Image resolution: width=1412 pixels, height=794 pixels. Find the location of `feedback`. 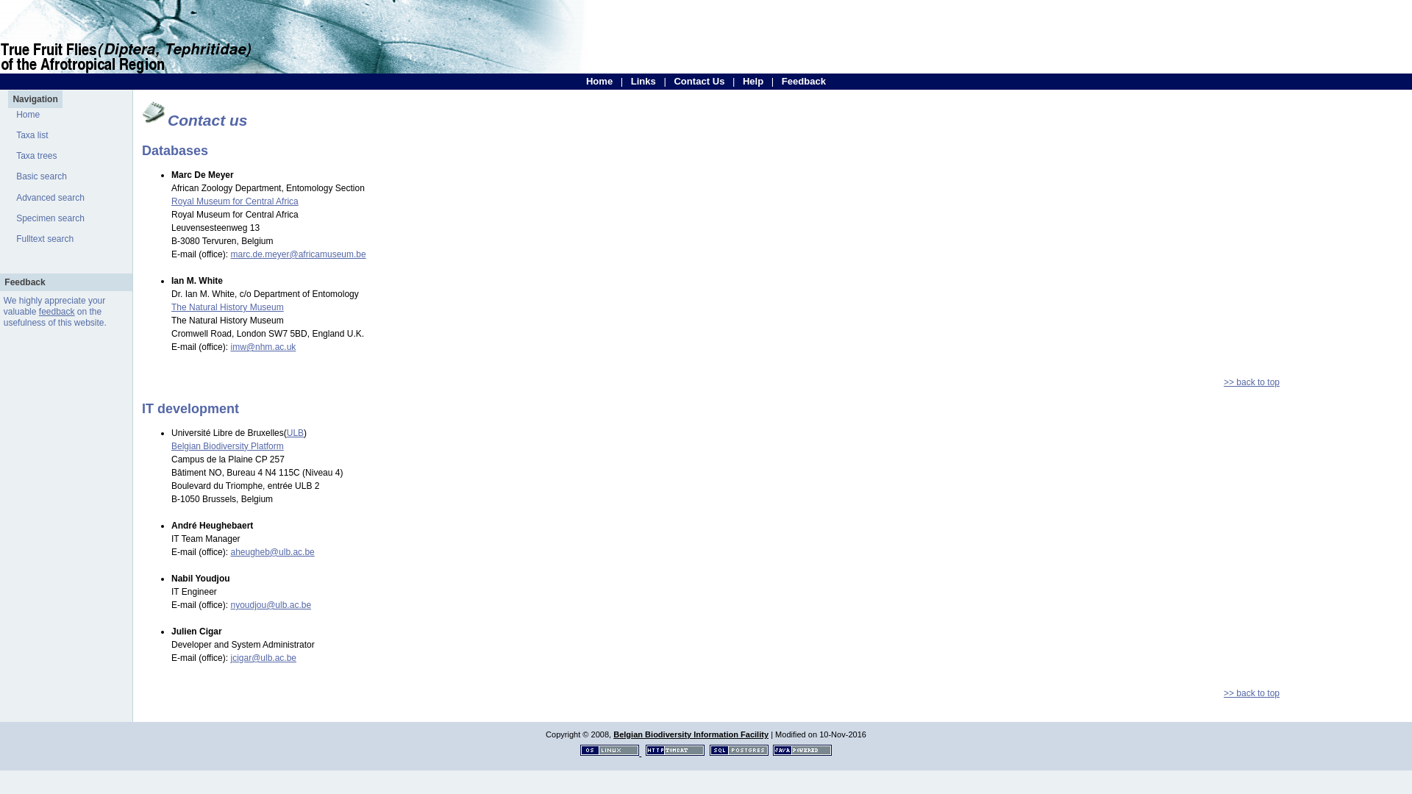

feedback is located at coordinates (57, 312).